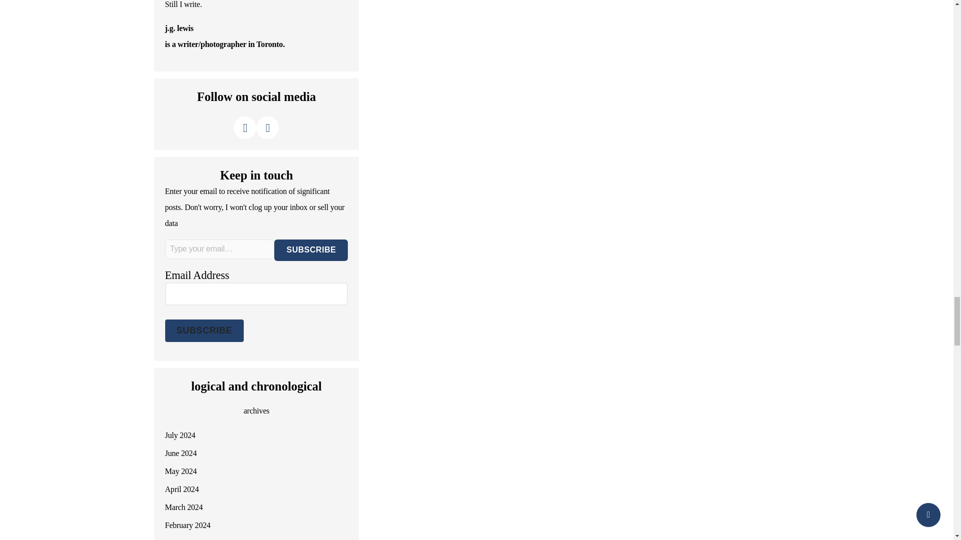 The width and height of the screenshot is (961, 540). Describe the element at coordinates (182, 489) in the screenshot. I see `April 2024` at that location.